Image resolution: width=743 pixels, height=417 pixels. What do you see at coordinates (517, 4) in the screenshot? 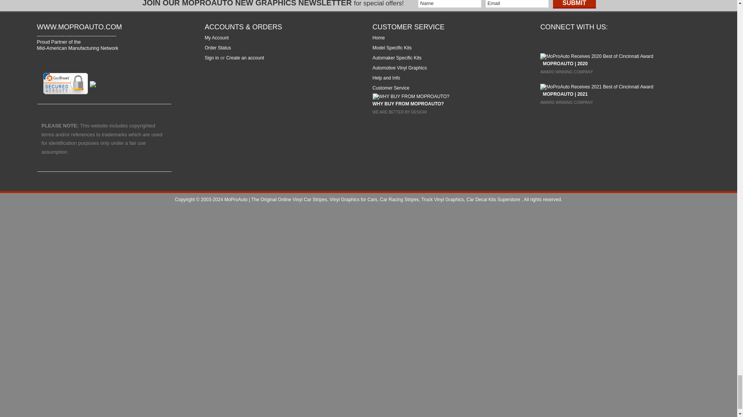
I see `Email` at bounding box center [517, 4].